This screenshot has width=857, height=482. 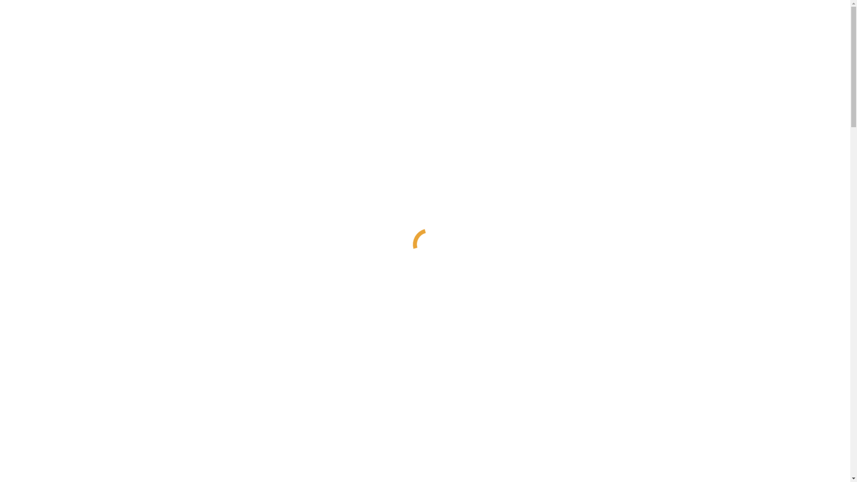 What do you see at coordinates (46, 30) in the screenshot?
I see `Checkout` at bounding box center [46, 30].